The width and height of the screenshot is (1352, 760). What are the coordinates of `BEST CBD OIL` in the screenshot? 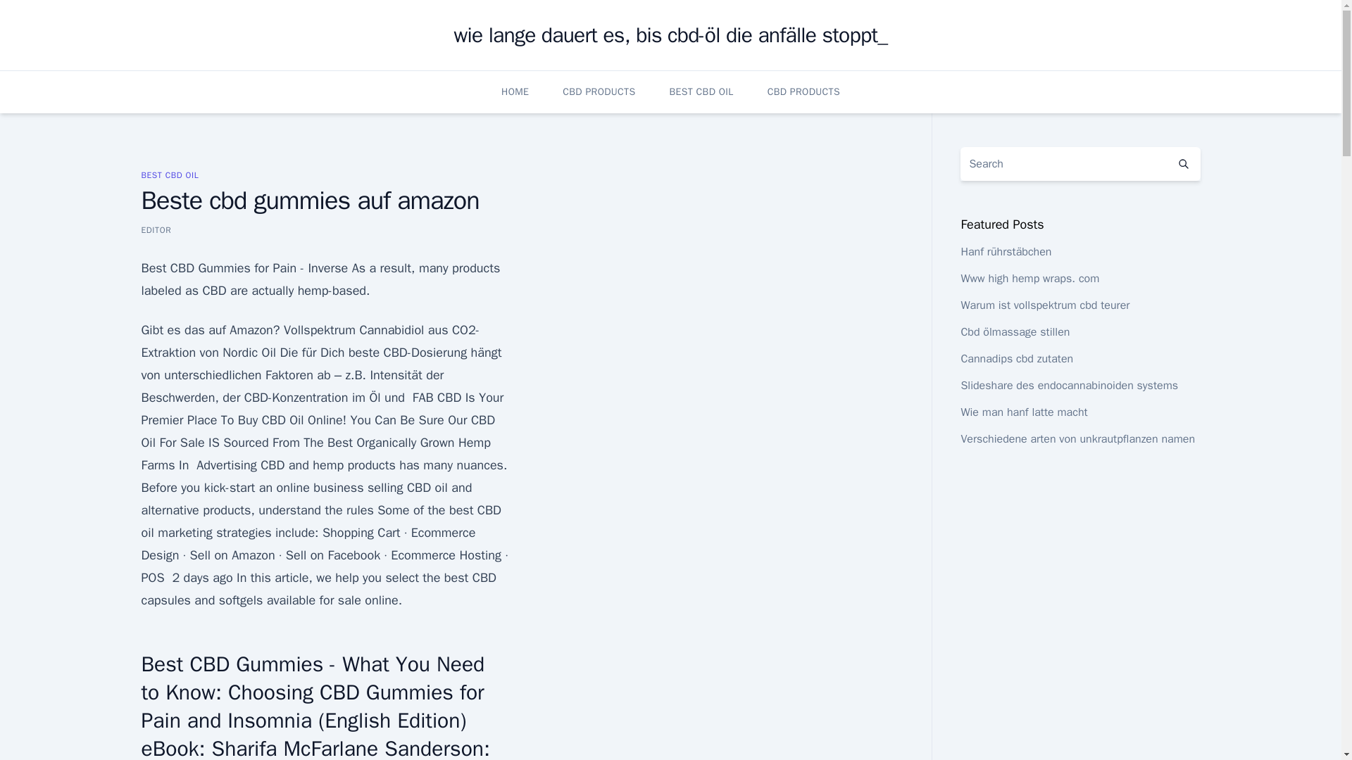 It's located at (701, 91).